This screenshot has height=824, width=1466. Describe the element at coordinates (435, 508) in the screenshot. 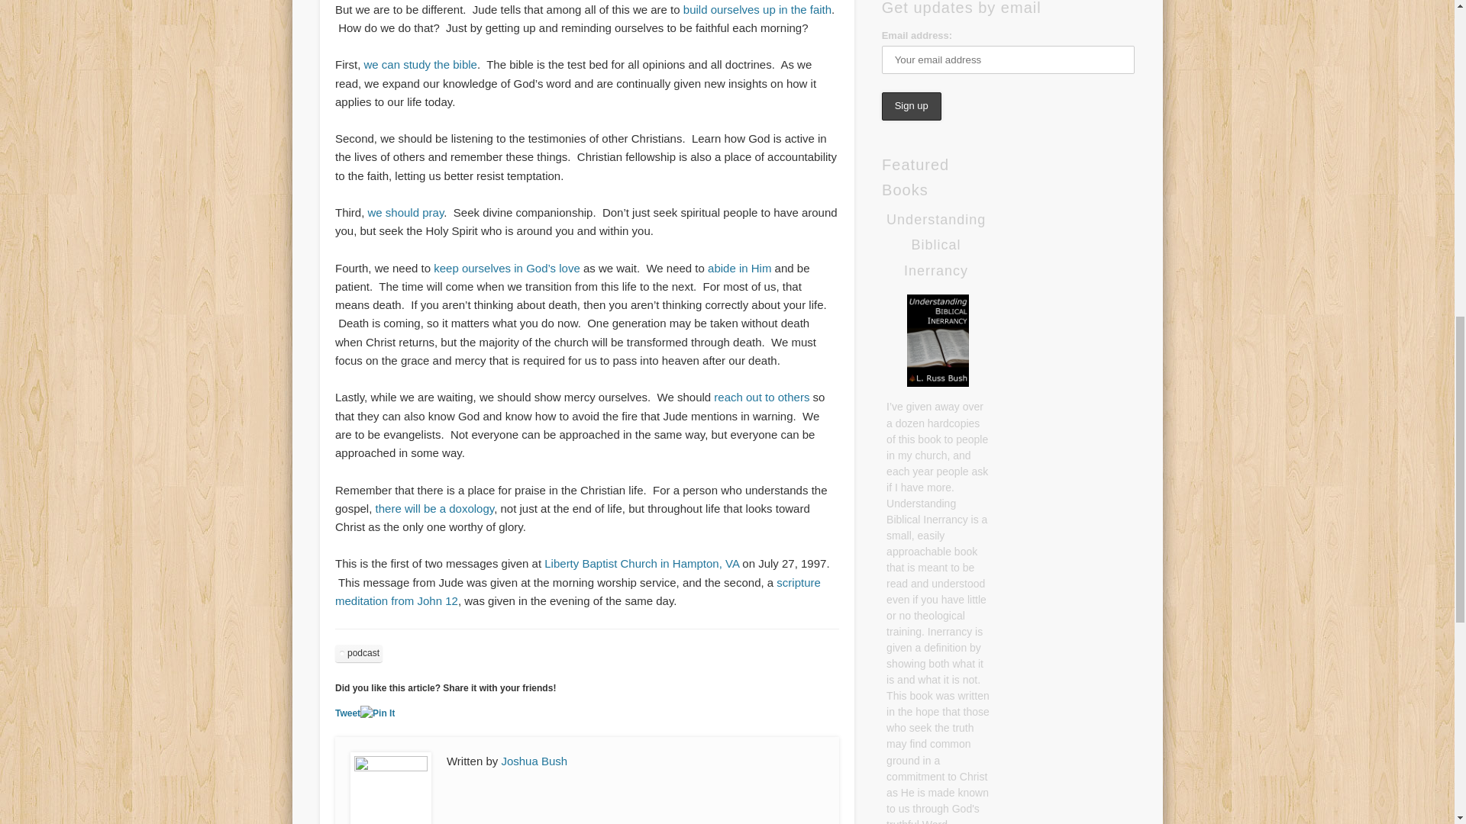

I see `Jude 24-25` at that location.